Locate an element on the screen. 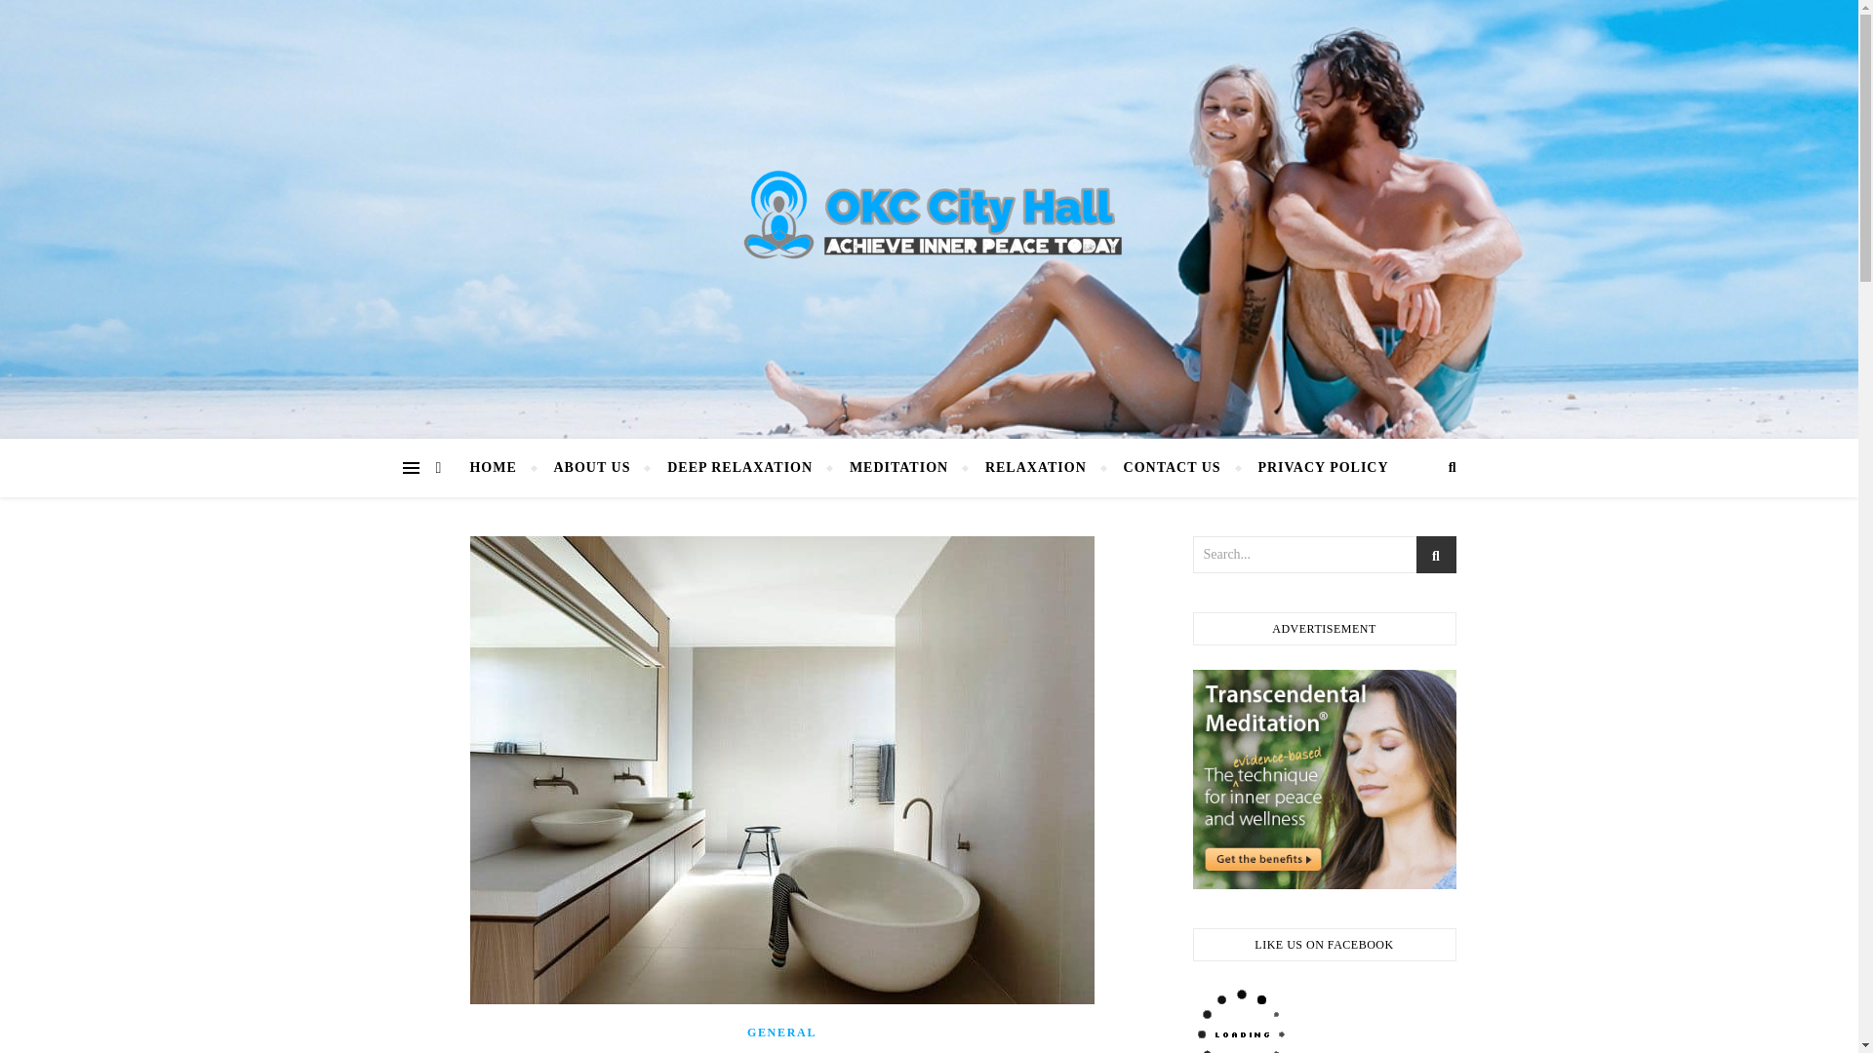 The height and width of the screenshot is (1053, 1873). HOME is located at coordinates (500, 468).